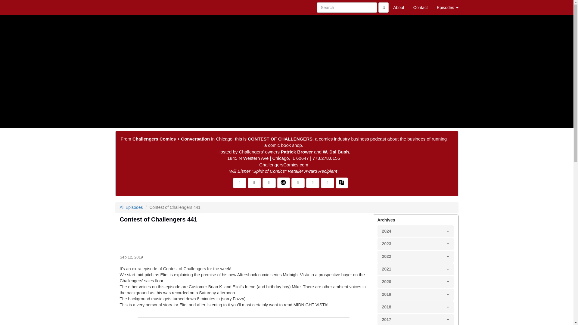 This screenshot has width=578, height=325. What do you see at coordinates (447, 7) in the screenshot?
I see `Episodes` at bounding box center [447, 7].